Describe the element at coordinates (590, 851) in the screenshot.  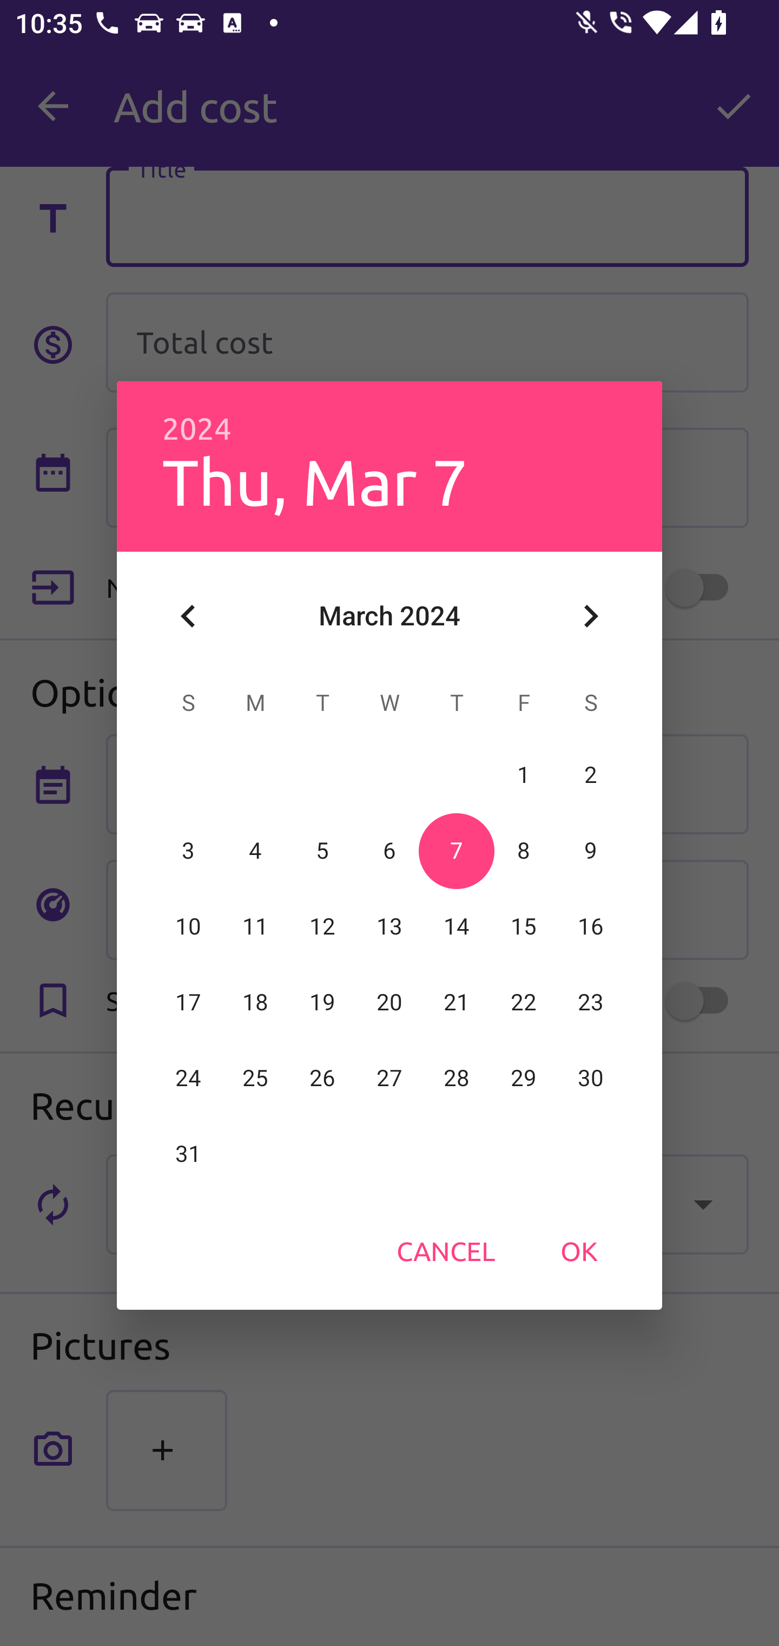
I see `9 09 March 2024` at that location.